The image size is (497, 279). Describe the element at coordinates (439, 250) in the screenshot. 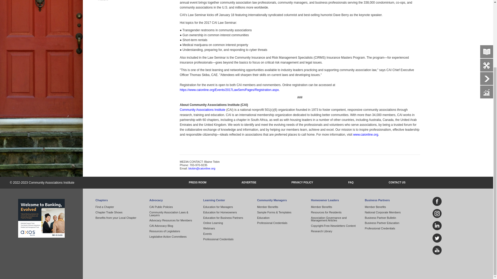

I see `Youtube` at that location.